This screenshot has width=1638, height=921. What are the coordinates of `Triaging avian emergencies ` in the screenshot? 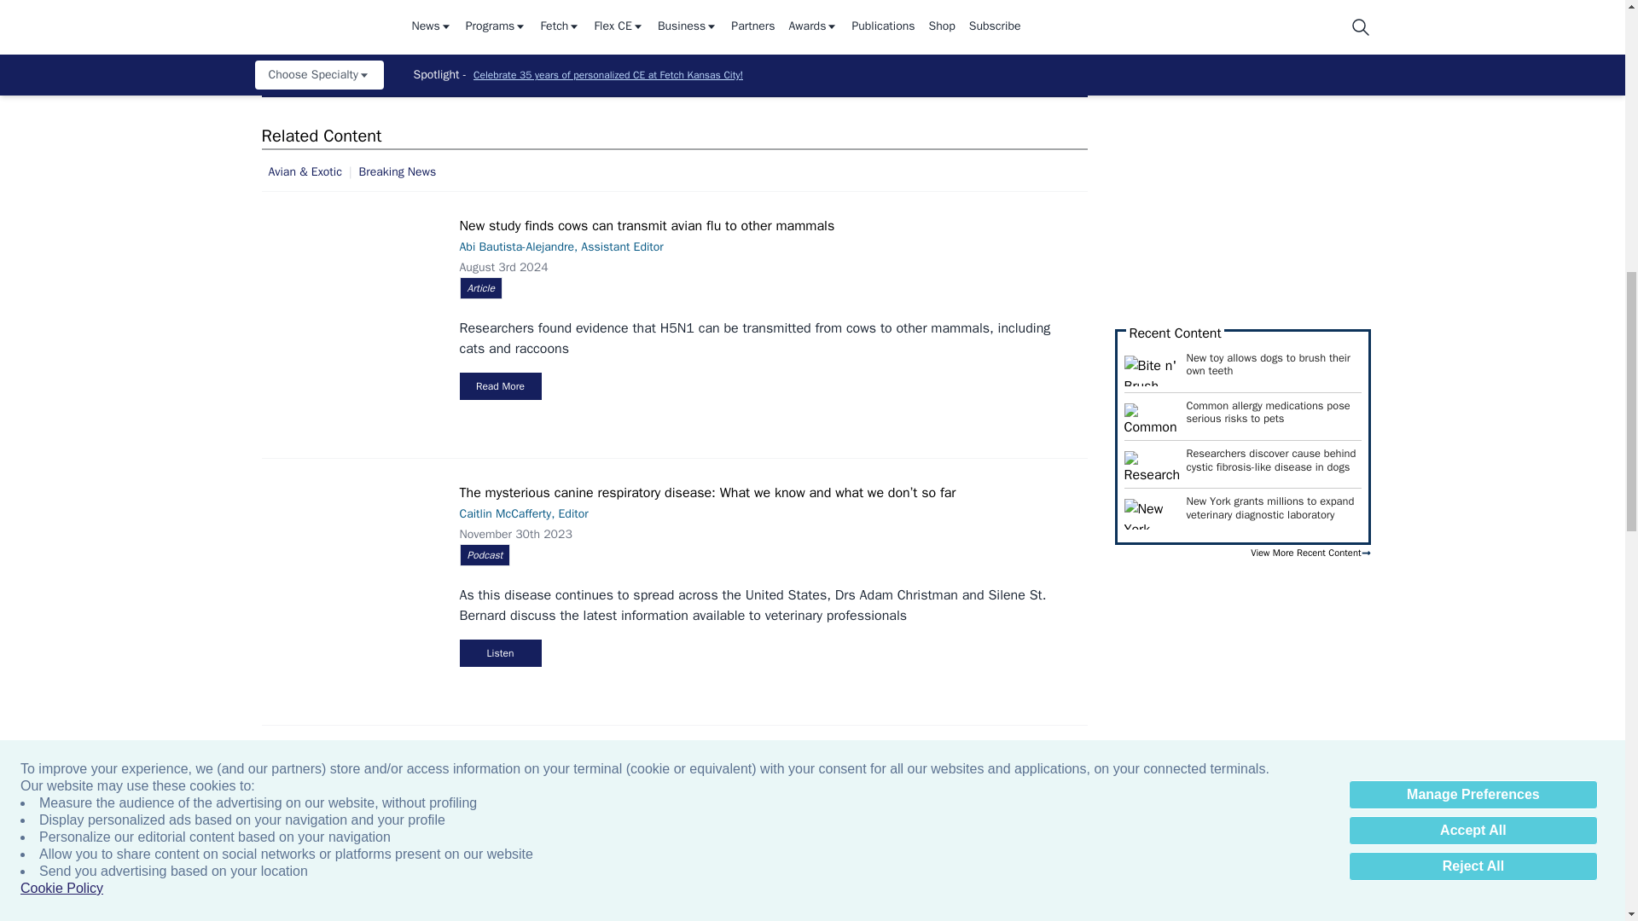 It's located at (572, 13).